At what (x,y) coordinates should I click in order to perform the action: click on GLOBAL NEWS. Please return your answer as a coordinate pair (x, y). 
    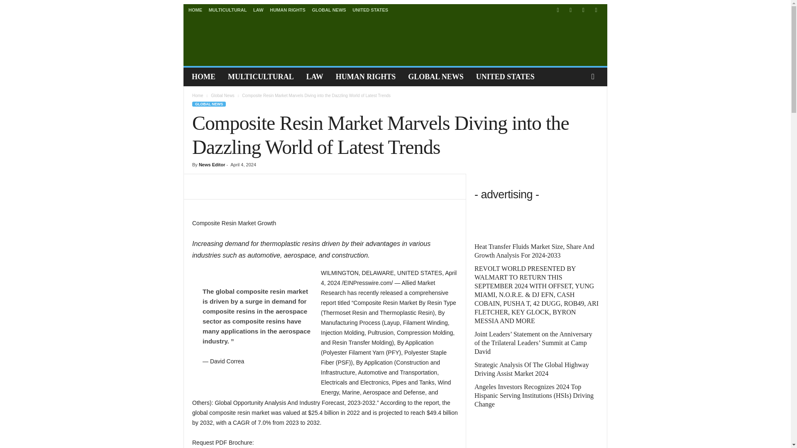
    Looking at the image, I should click on (329, 10).